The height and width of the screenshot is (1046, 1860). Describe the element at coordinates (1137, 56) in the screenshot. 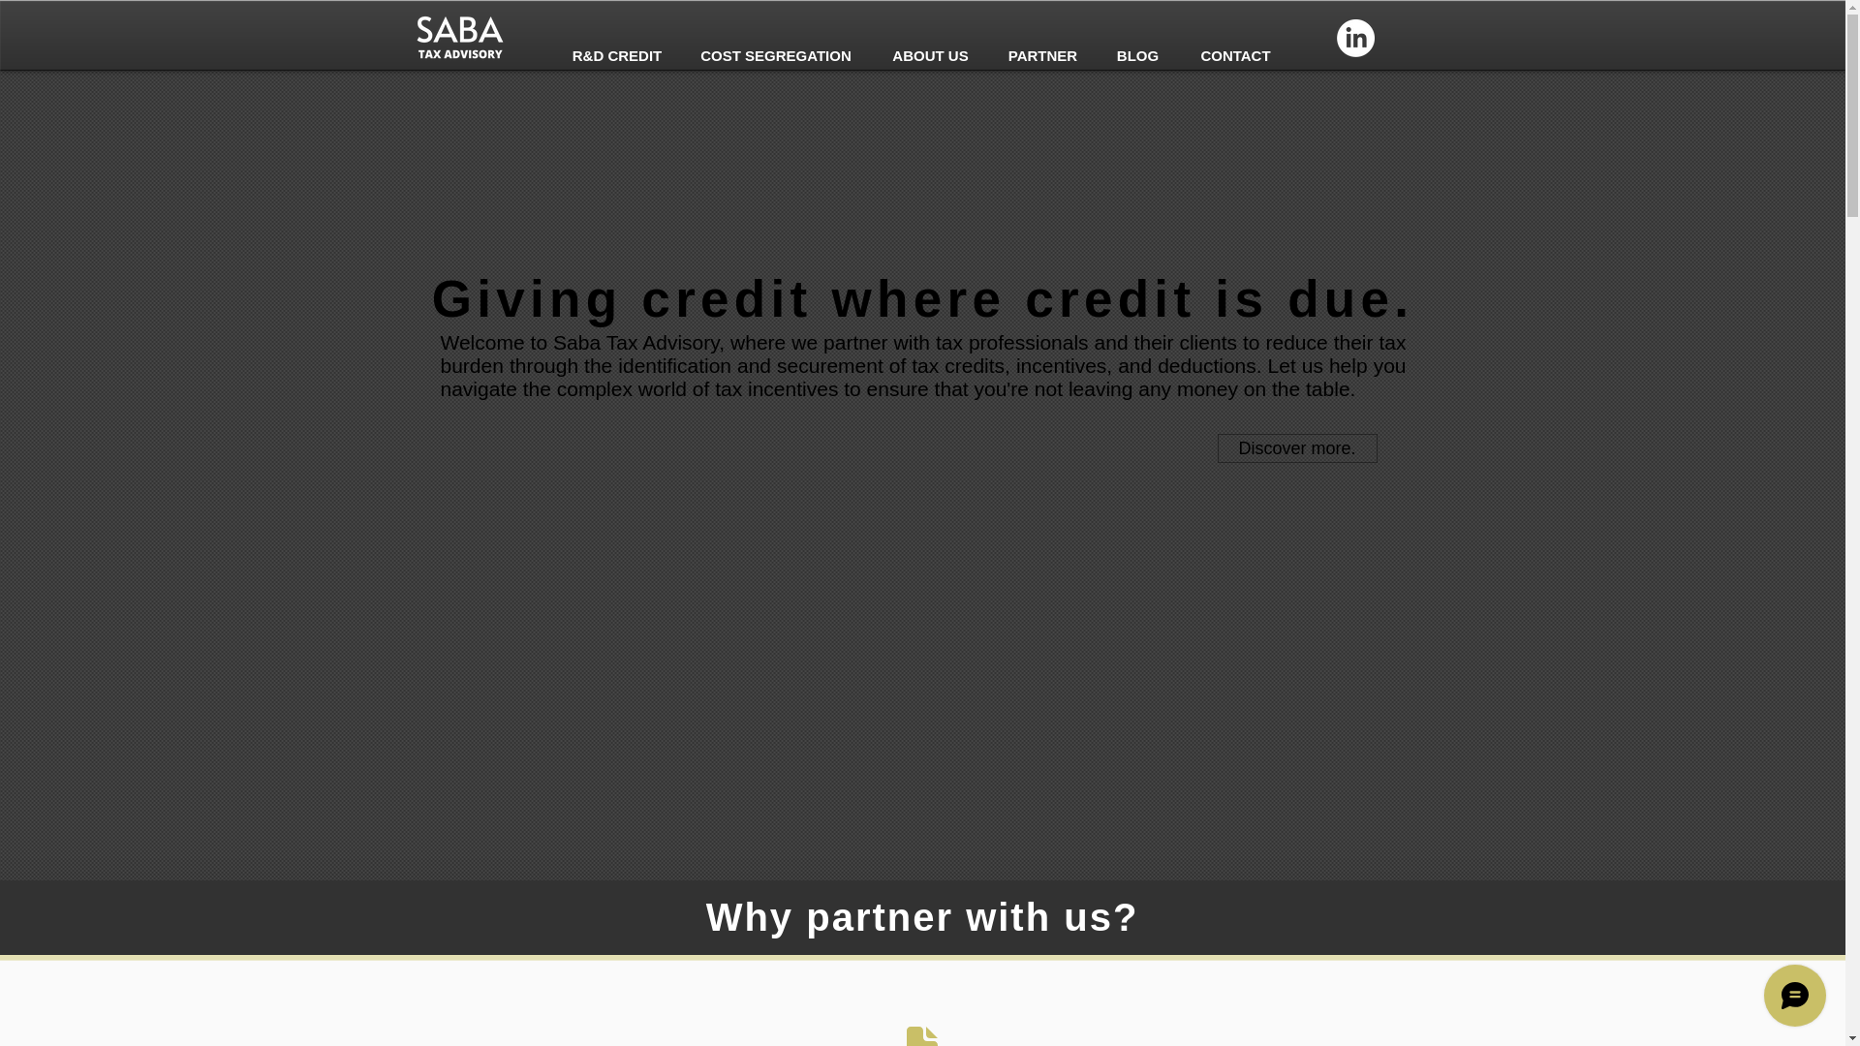

I see `BLOG` at that location.